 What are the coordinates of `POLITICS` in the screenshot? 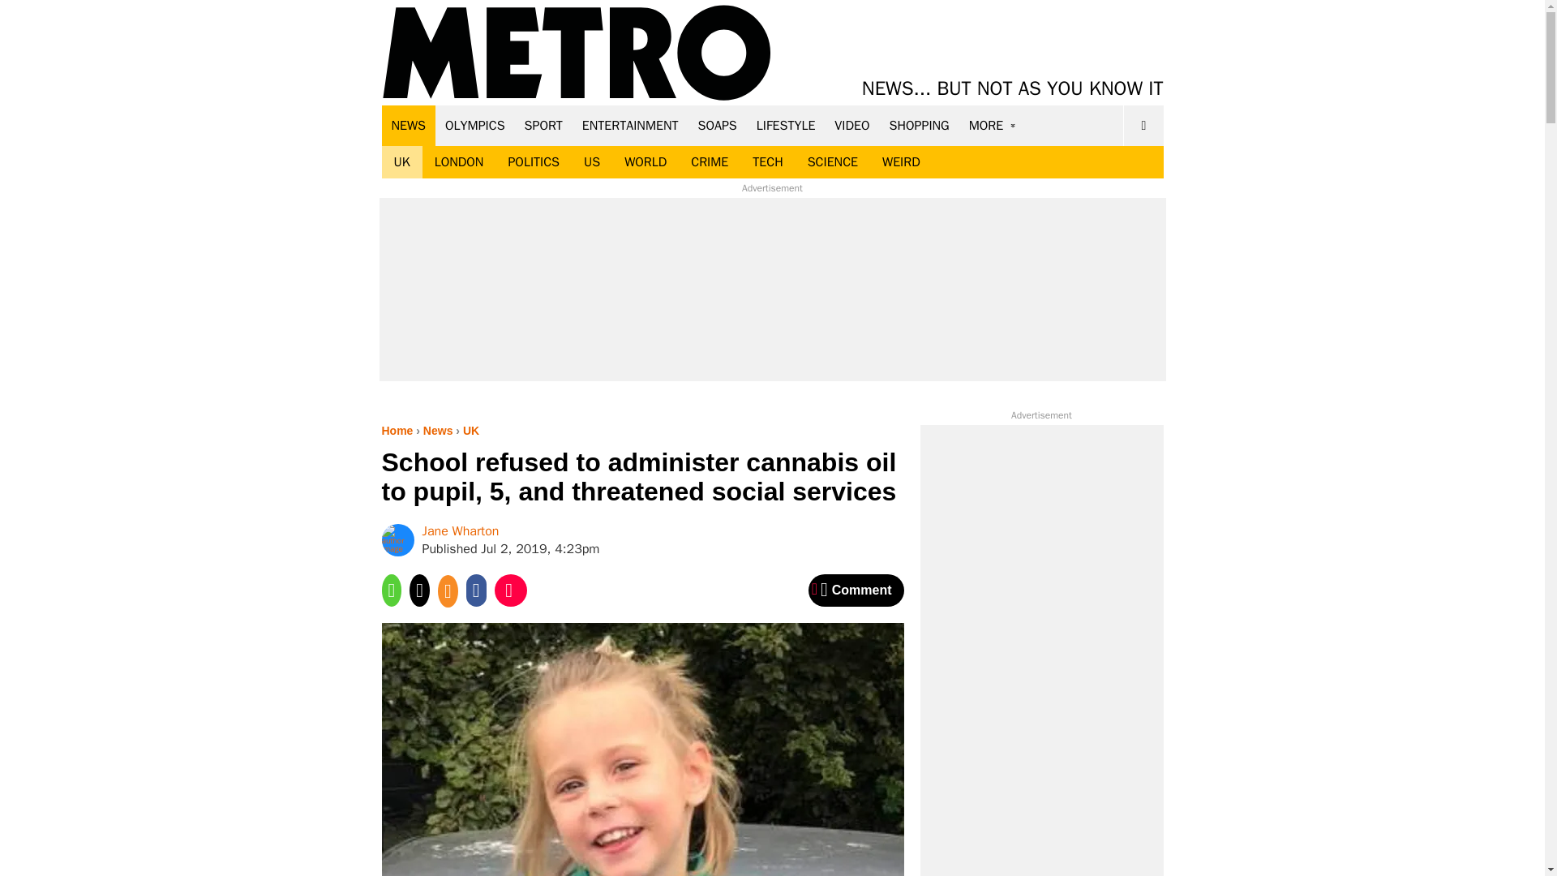 It's located at (533, 162).